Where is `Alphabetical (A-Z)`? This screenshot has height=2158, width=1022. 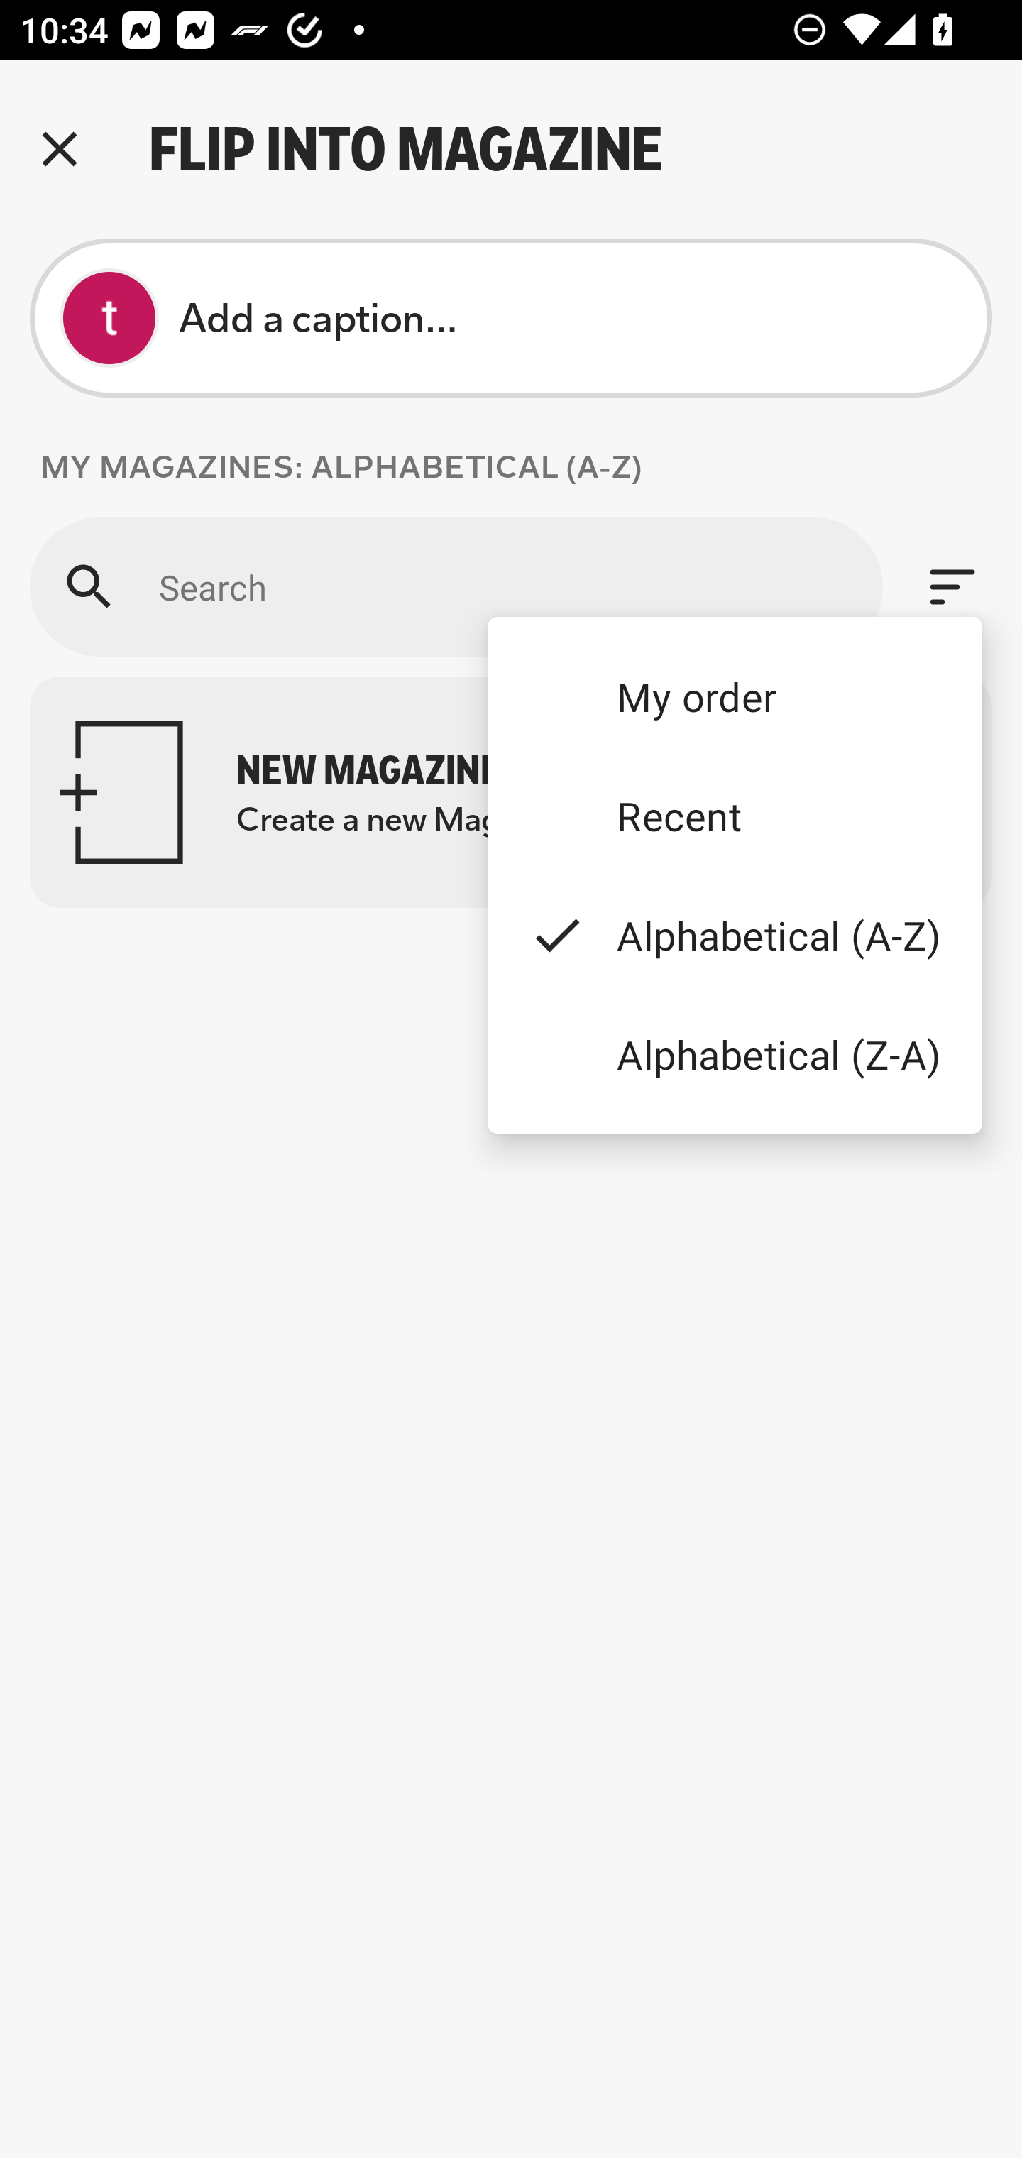
Alphabetical (A-Z) is located at coordinates (734, 936).